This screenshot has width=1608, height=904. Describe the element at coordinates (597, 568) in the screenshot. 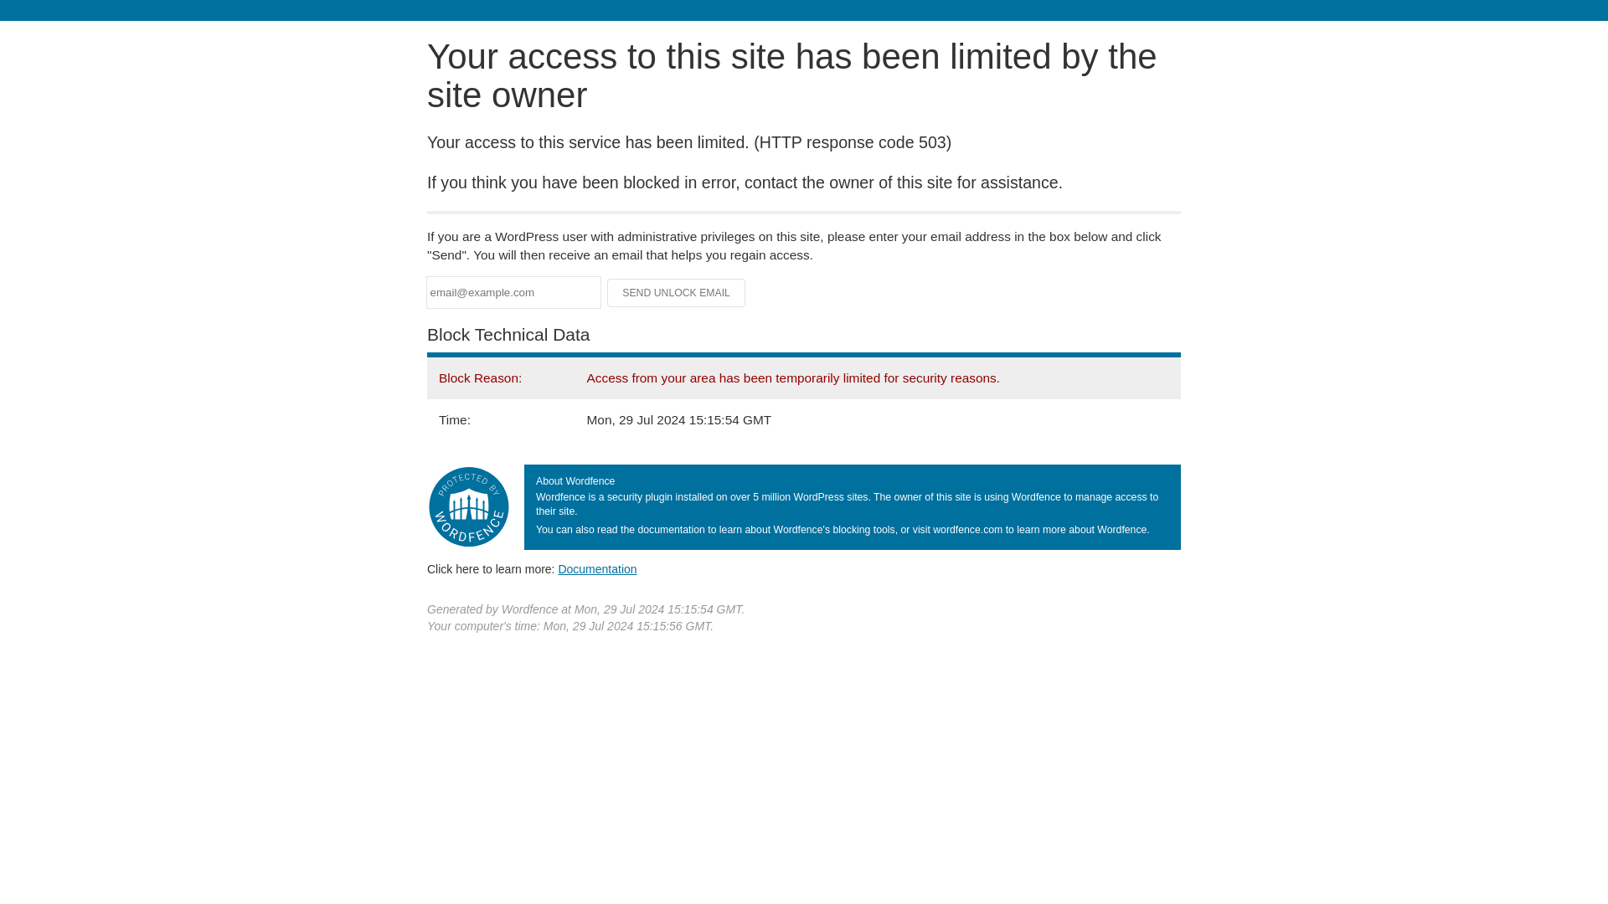

I see `Documentation` at that location.